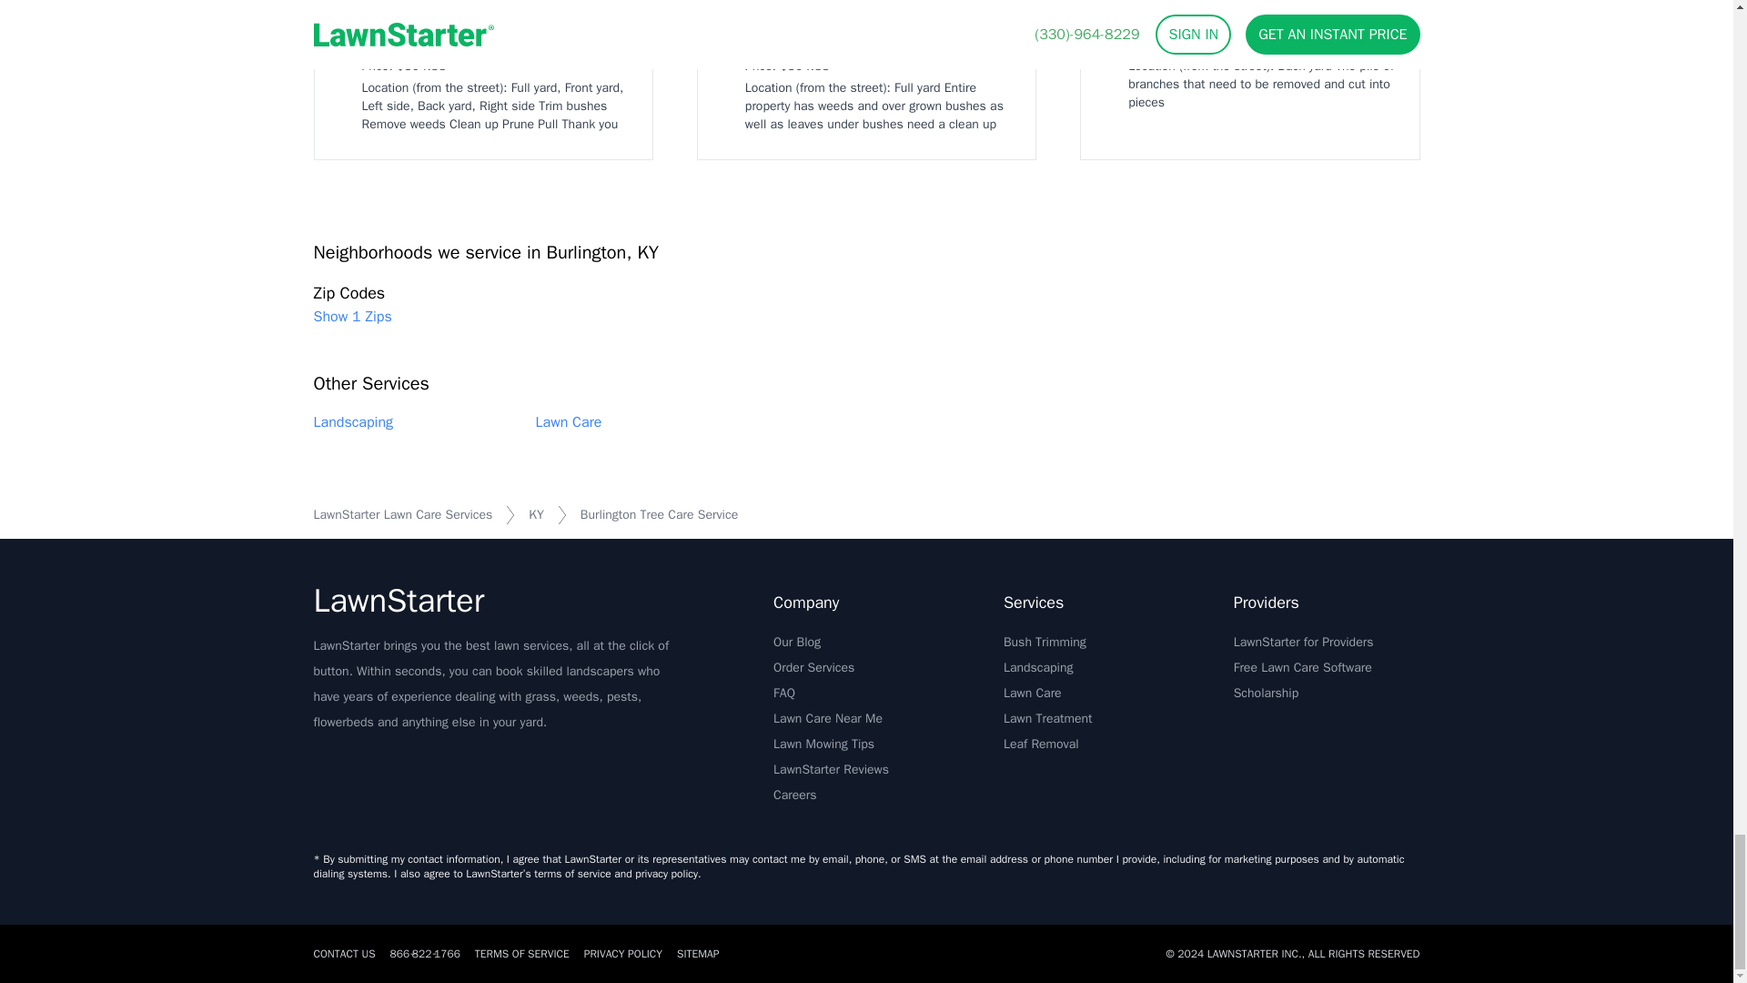 The width and height of the screenshot is (1747, 983). What do you see at coordinates (568, 422) in the screenshot?
I see `Lawn Care` at bounding box center [568, 422].